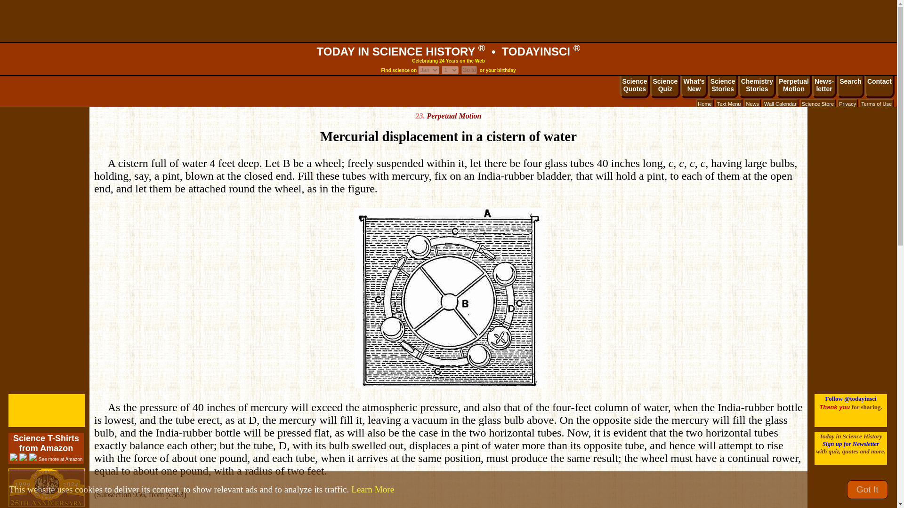 This screenshot has height=508, width=904. What do you see at coordinates (704, 103) in the screenshot?
I see `Science Store` at bounding box center [704, 103].